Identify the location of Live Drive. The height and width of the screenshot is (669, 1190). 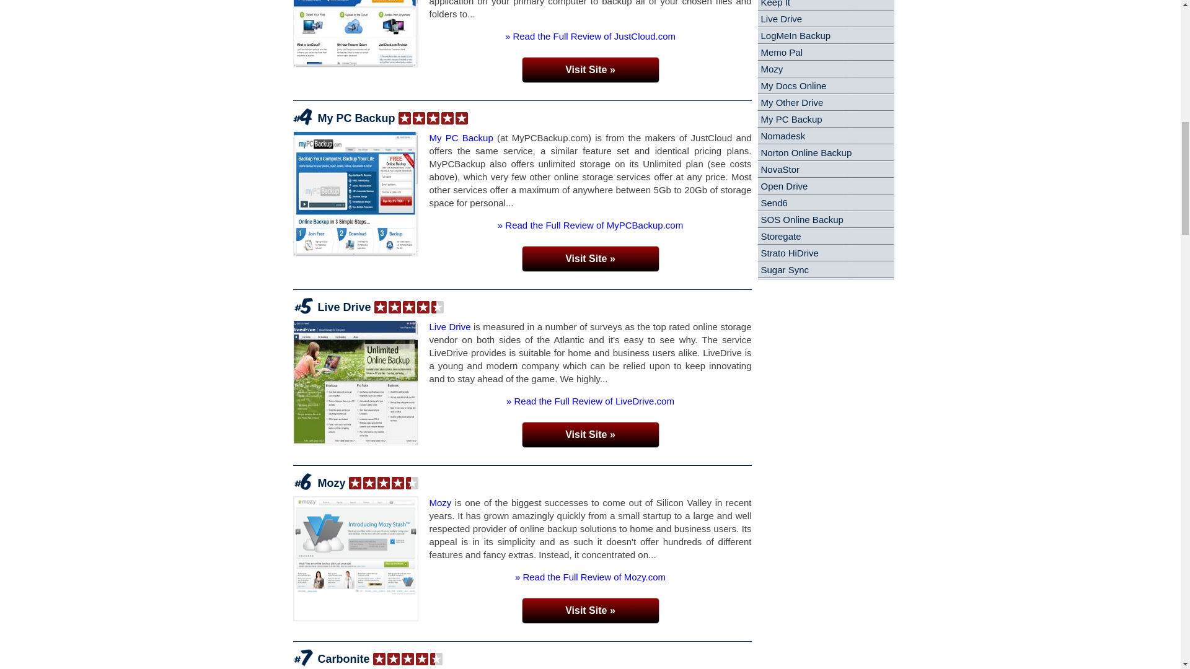
(449, 326).